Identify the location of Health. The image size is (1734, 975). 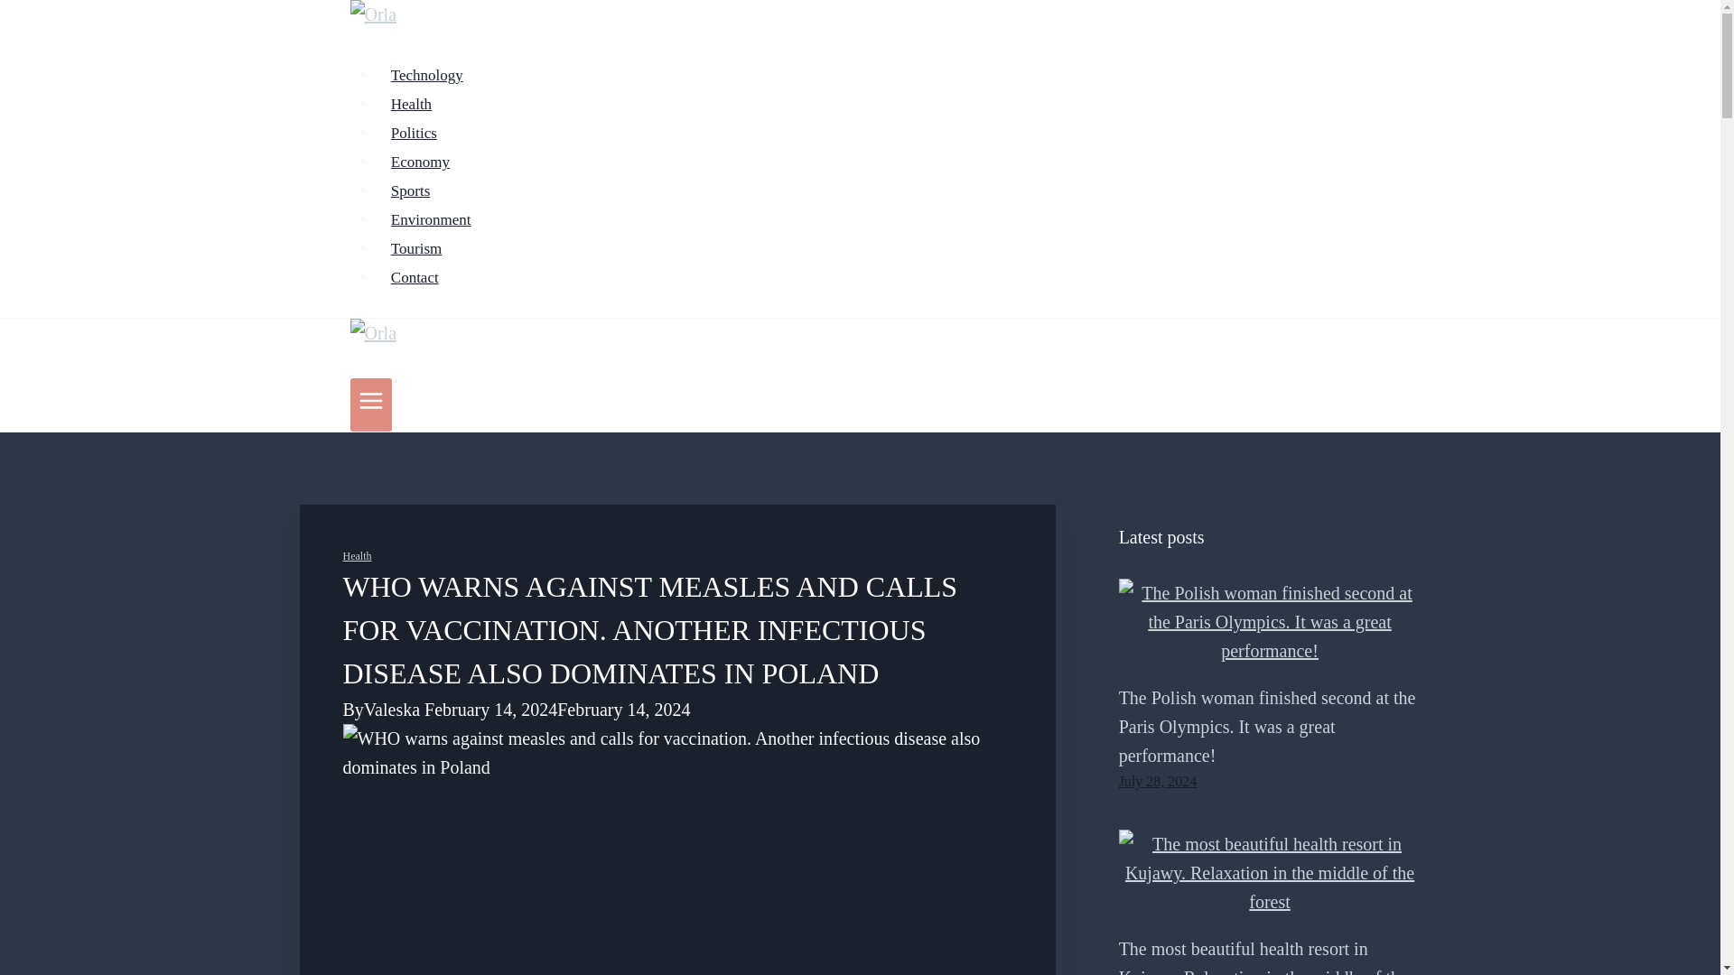
(412, 105).